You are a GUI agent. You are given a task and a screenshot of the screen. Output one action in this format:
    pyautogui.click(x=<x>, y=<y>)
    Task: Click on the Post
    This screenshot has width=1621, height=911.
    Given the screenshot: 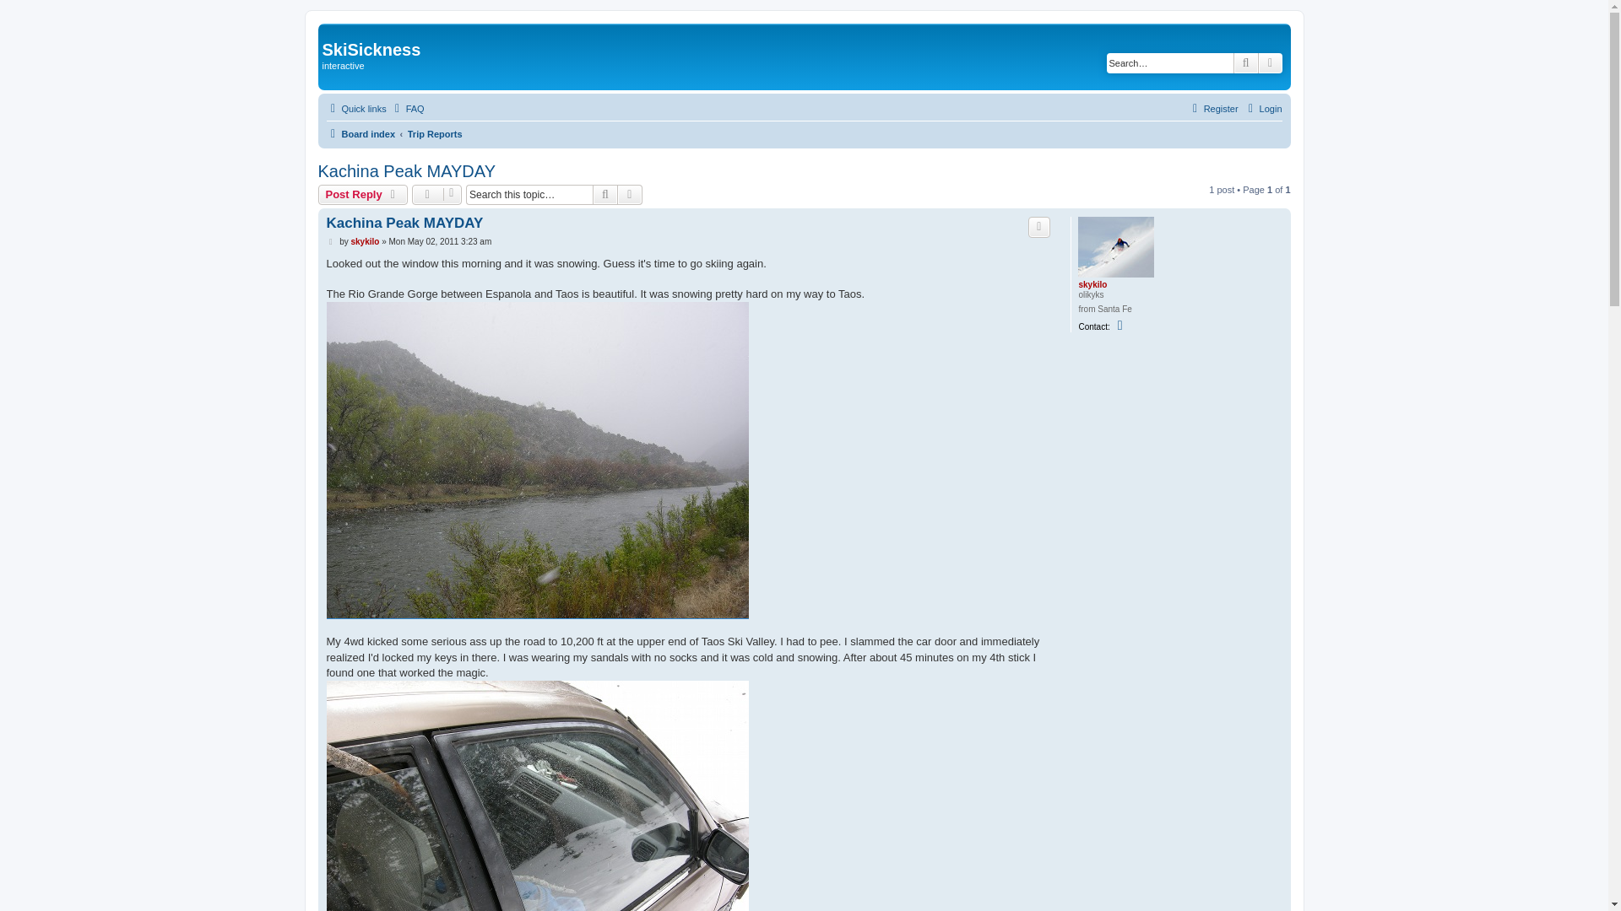 What is the action you would take?
    pyautogui.click(x=331, y=241)
    